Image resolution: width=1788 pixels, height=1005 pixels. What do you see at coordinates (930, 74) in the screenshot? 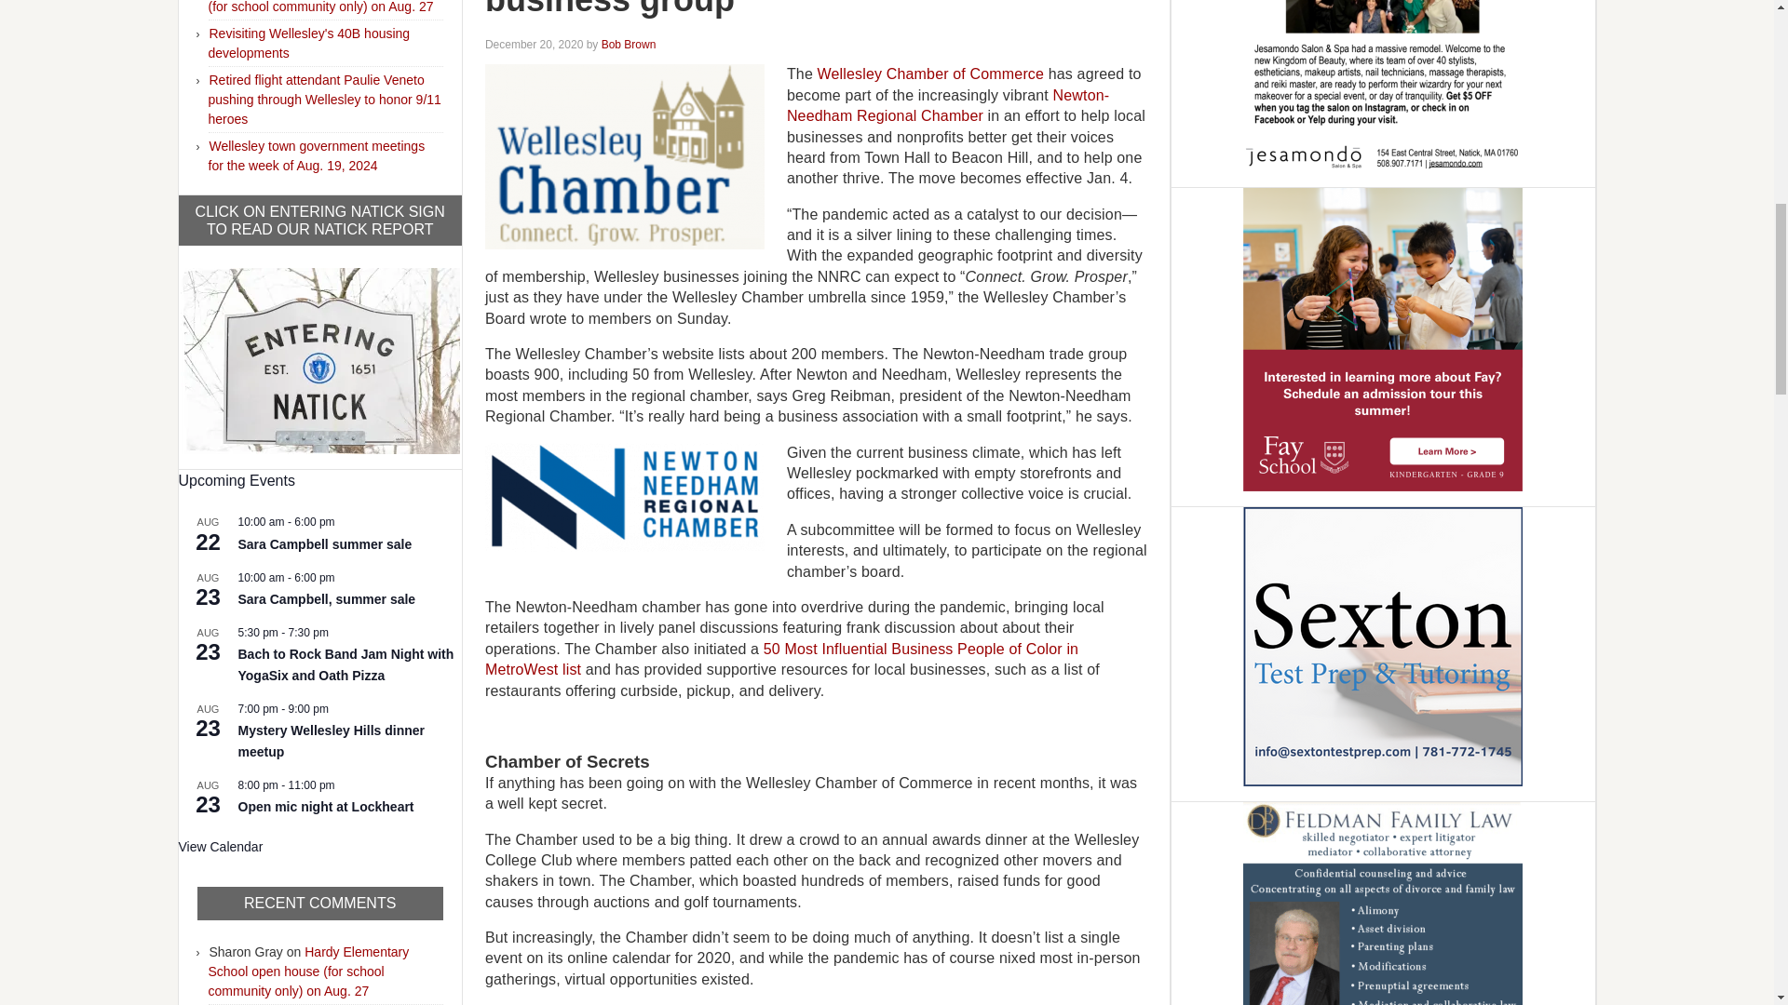
I see `Wellesley Chamber of Commerce` at bounding box center [930, 74].